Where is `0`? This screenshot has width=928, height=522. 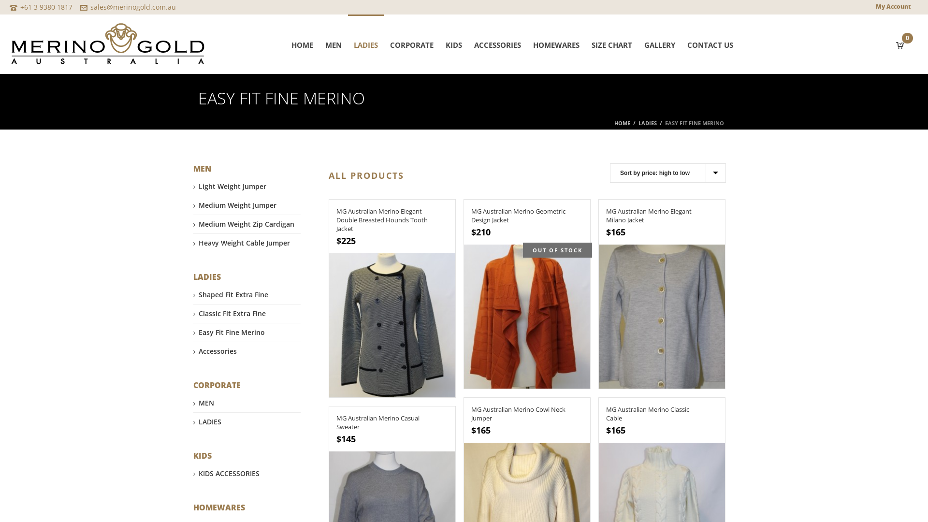 0 is located at coordinates (900, 44).